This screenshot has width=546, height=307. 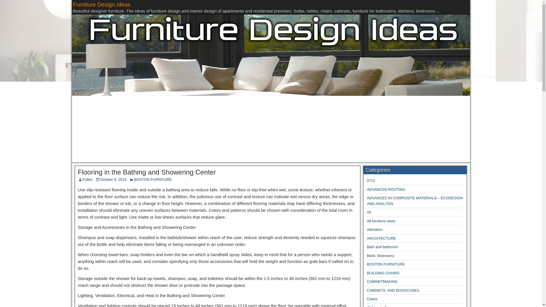 What do you see at coordinates (383, 247) in the screenshot?
I see `Bath and bathroom` at bounding box center [383, 247].